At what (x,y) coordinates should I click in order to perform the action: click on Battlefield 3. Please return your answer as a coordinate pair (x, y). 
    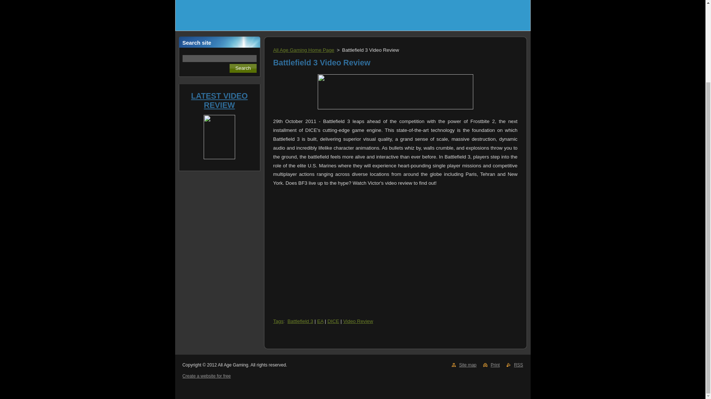
    Looking at the image, I should click on (300, 321).